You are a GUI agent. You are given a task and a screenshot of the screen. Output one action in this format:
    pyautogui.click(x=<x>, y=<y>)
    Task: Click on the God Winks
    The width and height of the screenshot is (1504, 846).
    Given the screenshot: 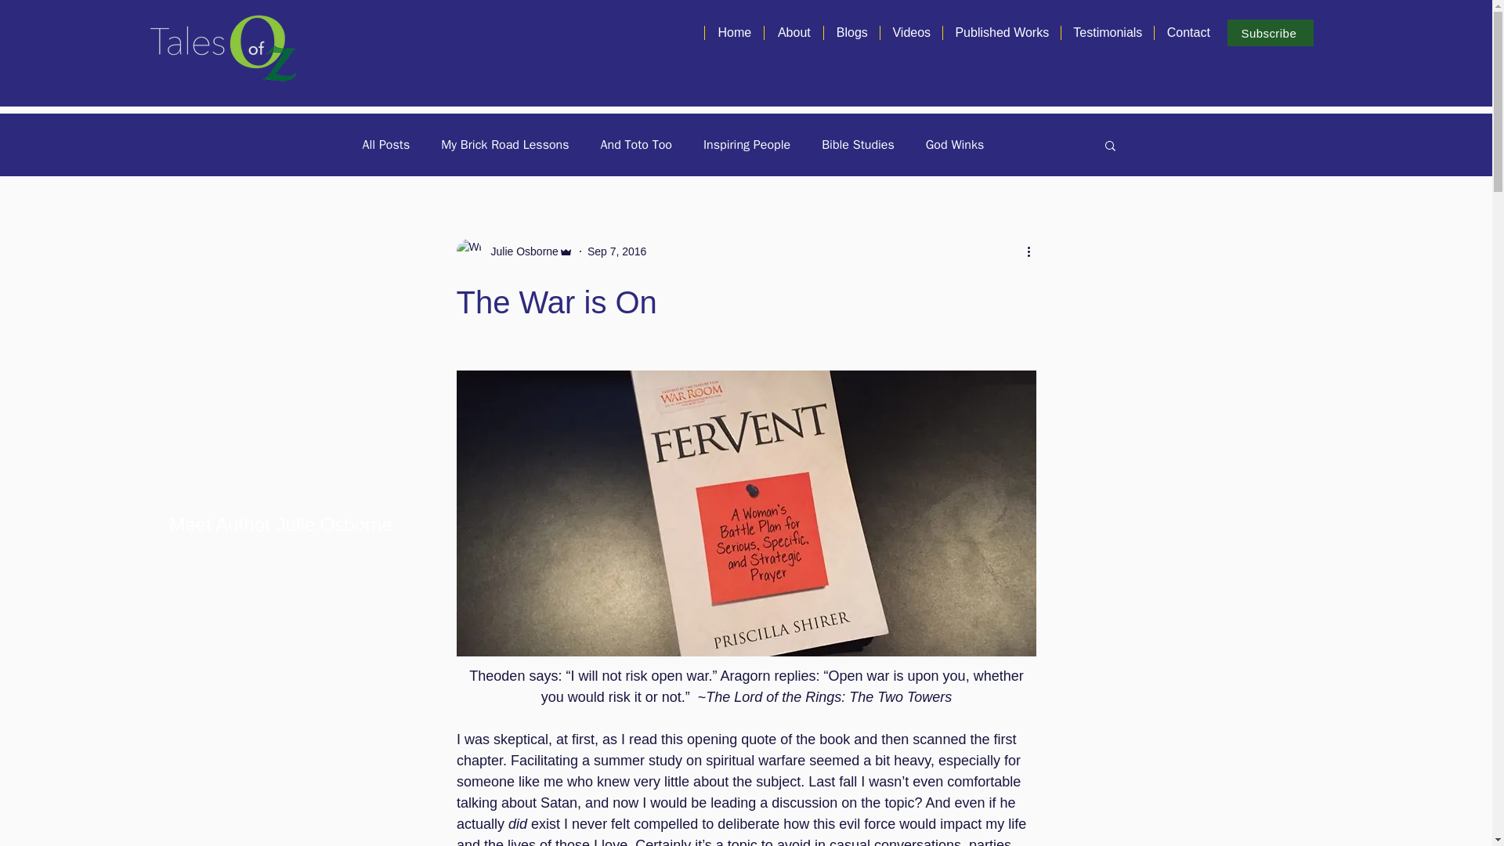 What is the action you would take?
    pyautogui.click(x=954, y=144)
    